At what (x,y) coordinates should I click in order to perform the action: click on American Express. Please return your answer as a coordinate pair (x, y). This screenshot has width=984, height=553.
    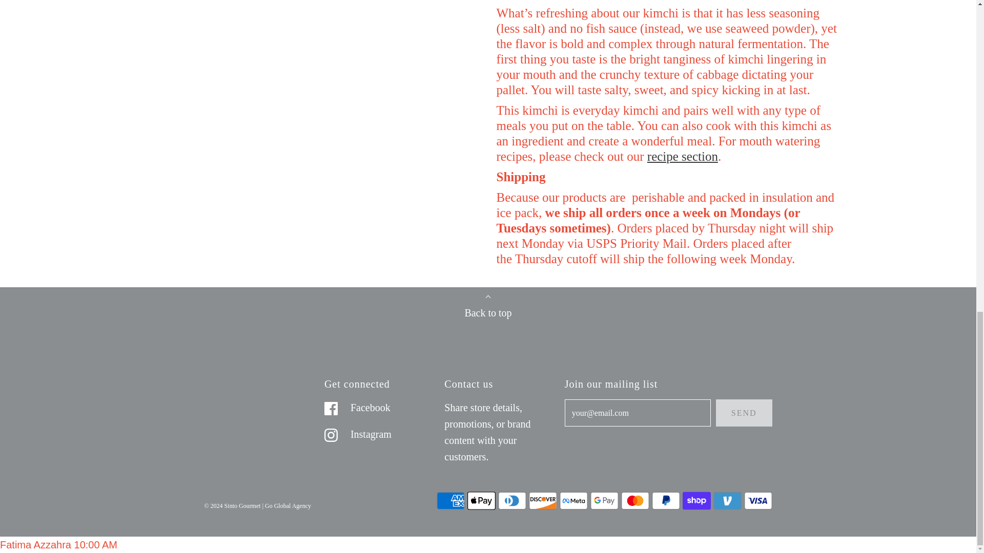
    Looking at the image, I should click on (450, 500).